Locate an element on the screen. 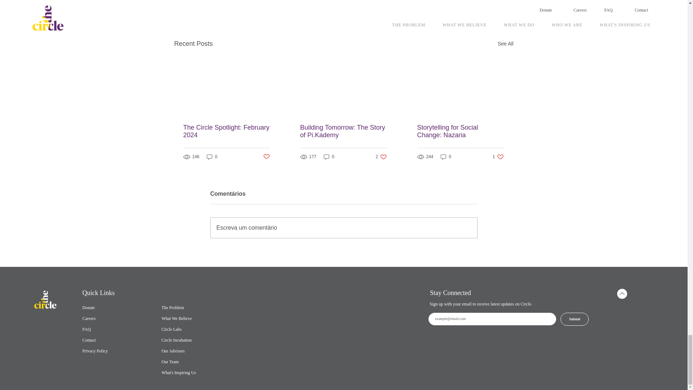 The image size is (693, 390). Post not marked as liked is located at coordinates (266, 157).